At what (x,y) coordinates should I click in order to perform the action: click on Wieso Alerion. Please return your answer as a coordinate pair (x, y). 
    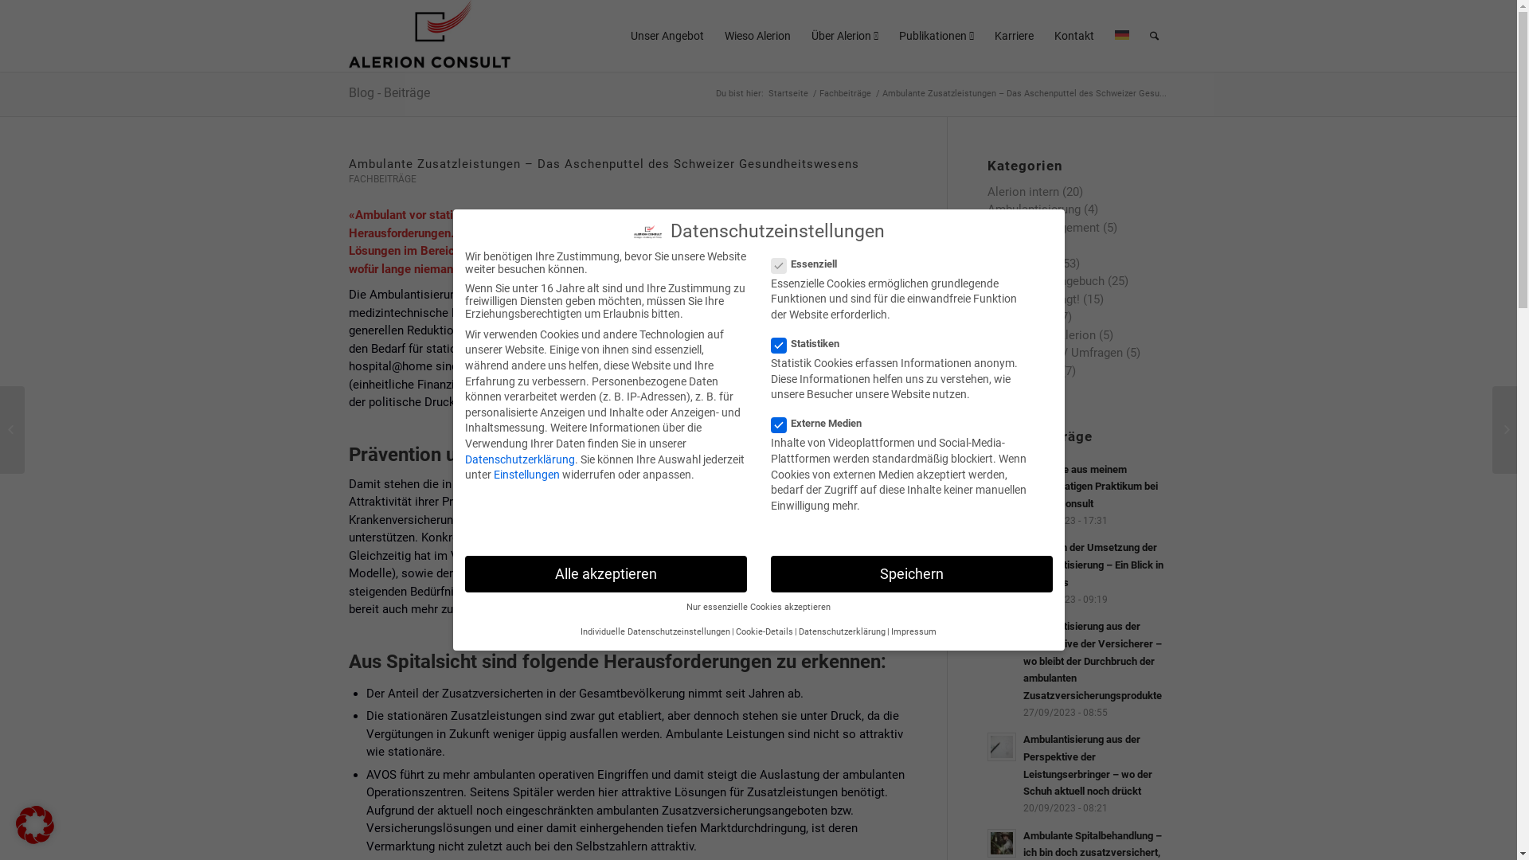
    Looking at the image, I should click on (757, 36).